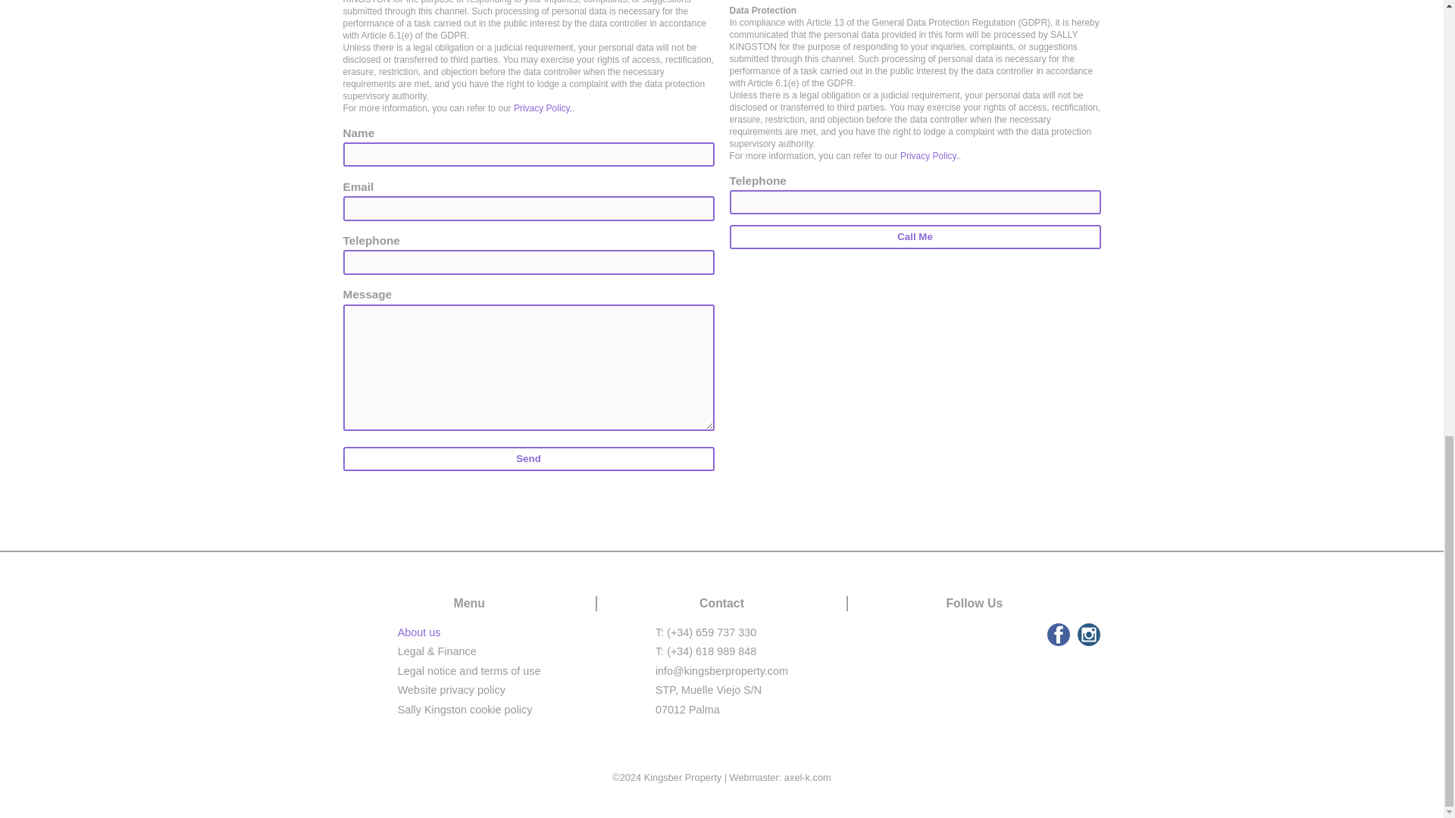  I want to click on Website privacy policy, so click(451, 689).